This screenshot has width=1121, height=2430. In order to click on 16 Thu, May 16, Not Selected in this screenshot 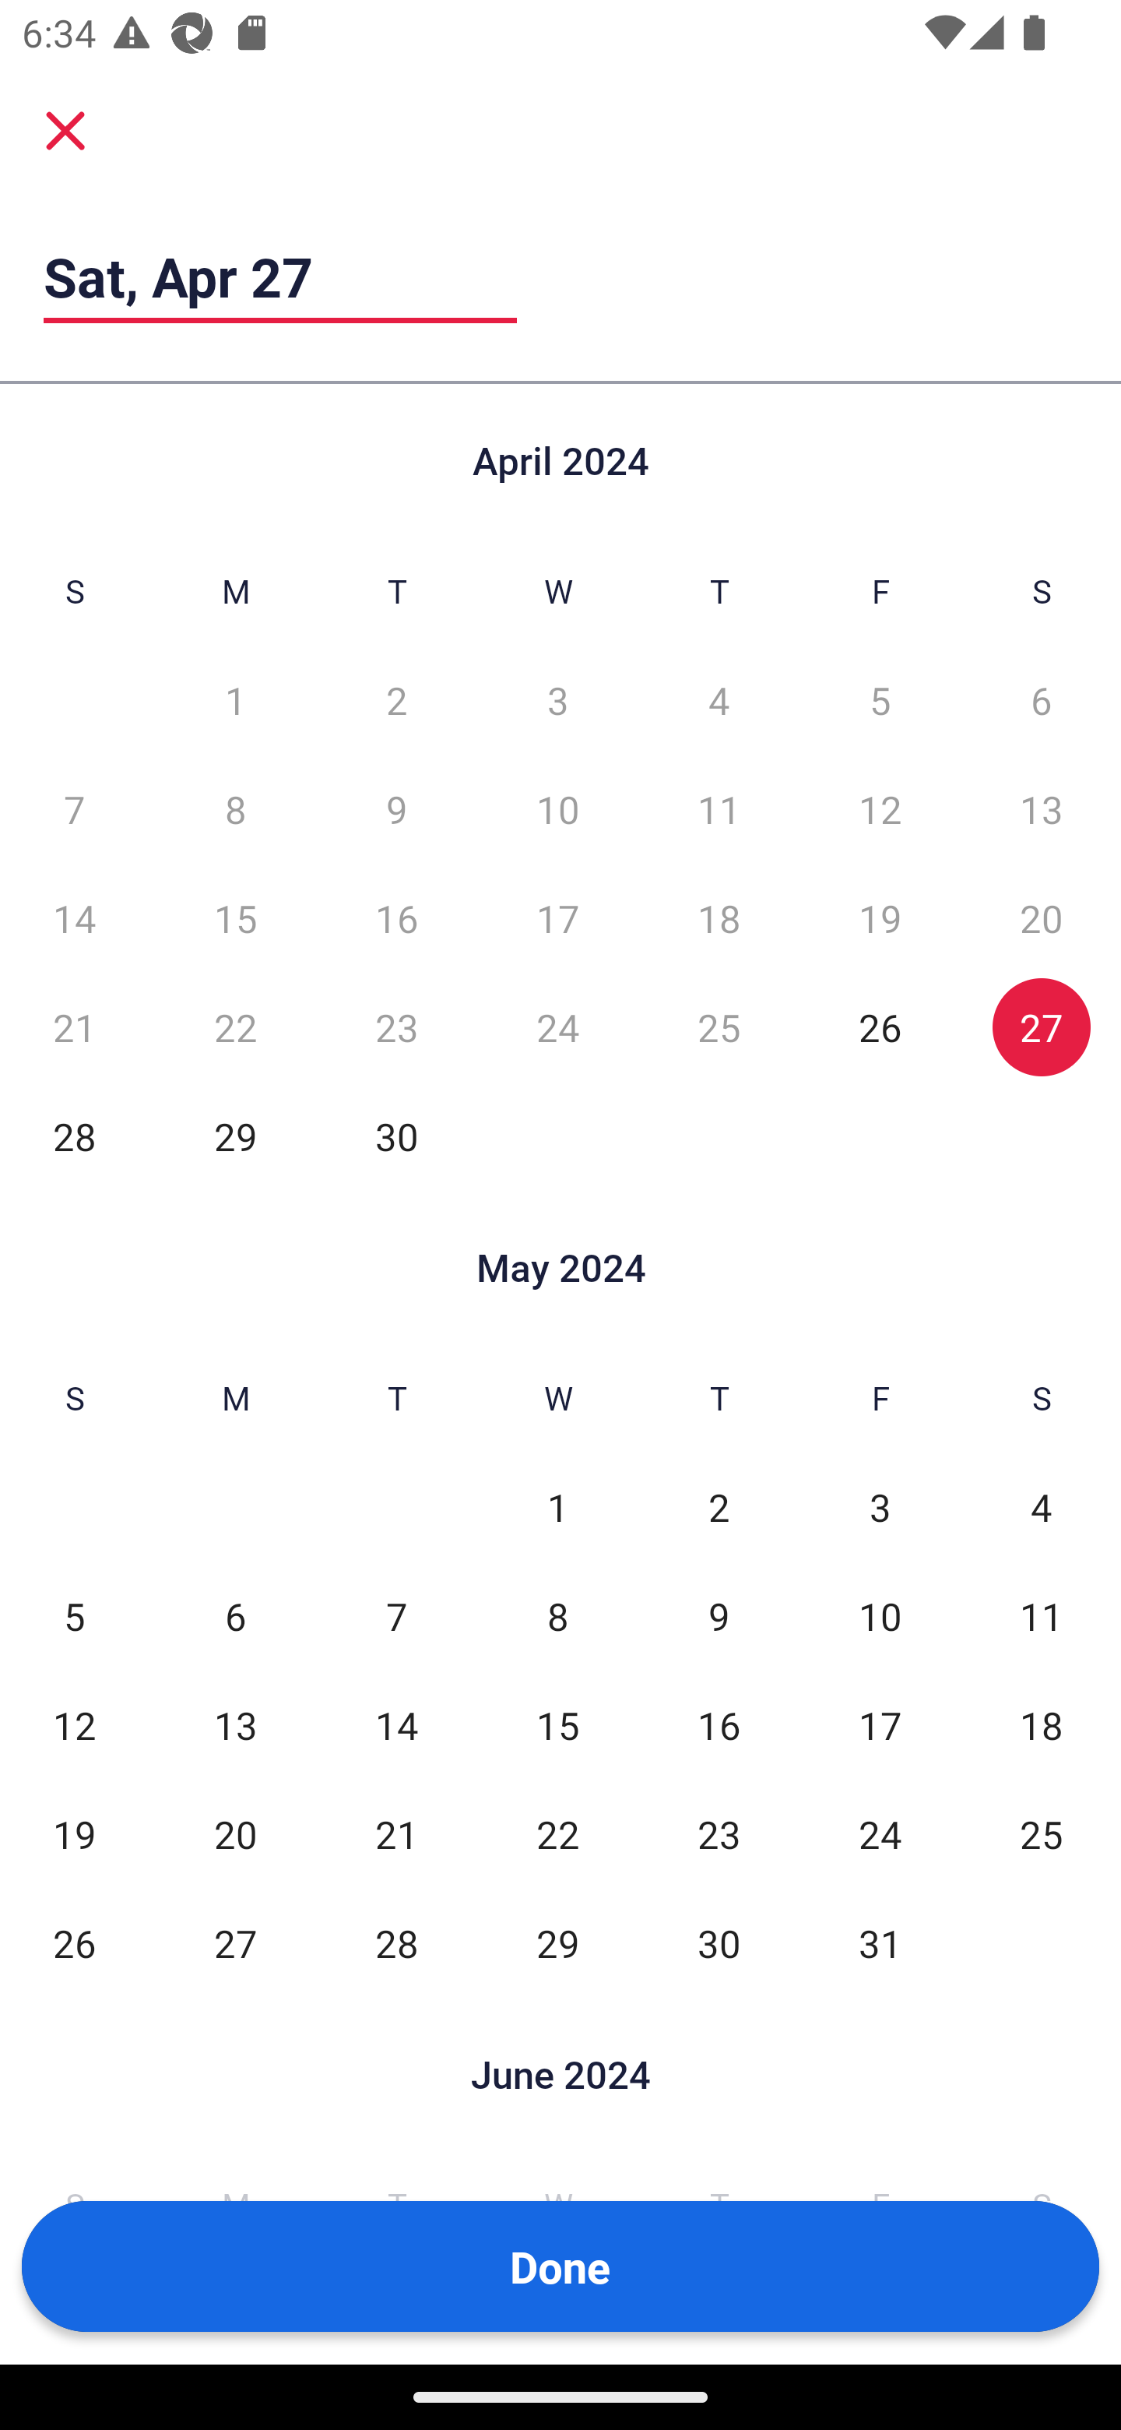, I will do `click(719, 1724)`.